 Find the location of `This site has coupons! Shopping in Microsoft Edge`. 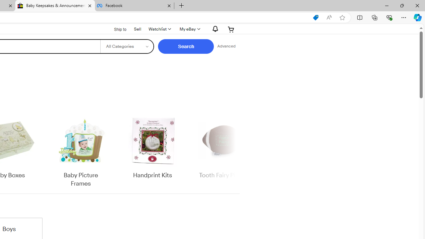

This site has coupons! Shopping in Microsoft Edge is located at coordinates (315, 18).